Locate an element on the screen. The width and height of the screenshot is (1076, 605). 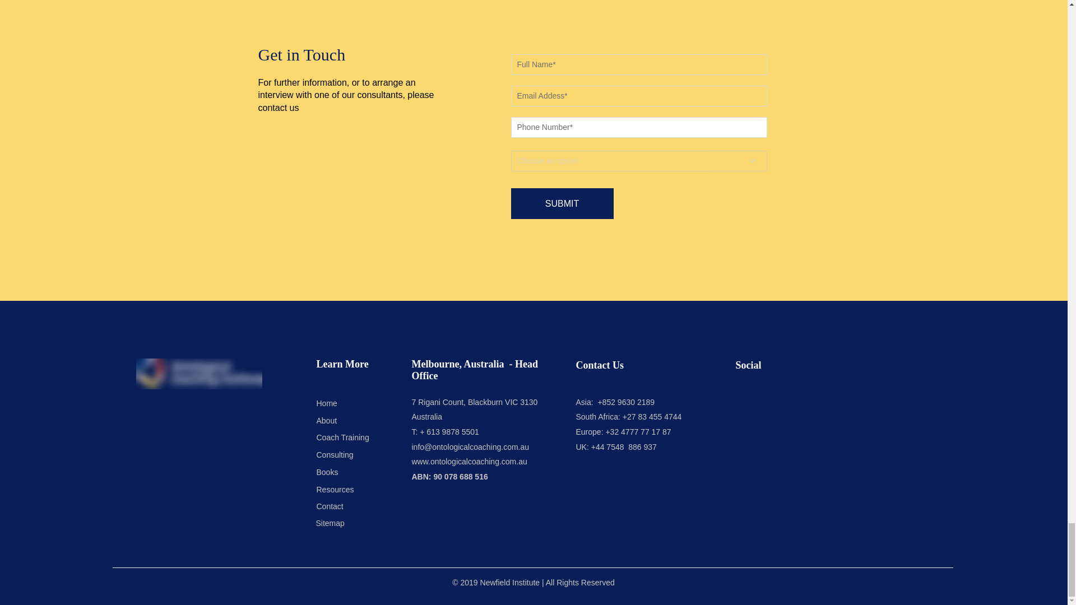
About is located at coordinates (354, 420).